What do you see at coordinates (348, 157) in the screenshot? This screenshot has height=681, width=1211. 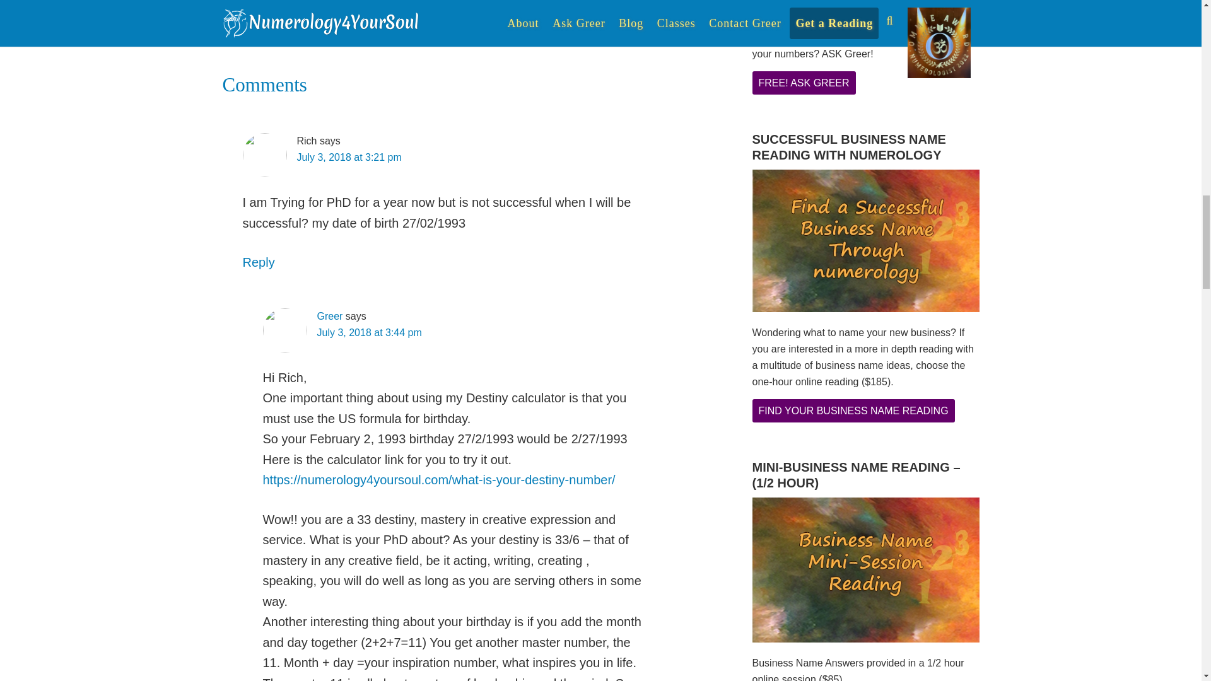 I see `July 3, 2018 at 3:21 pm` at bounding box center [348, 157].